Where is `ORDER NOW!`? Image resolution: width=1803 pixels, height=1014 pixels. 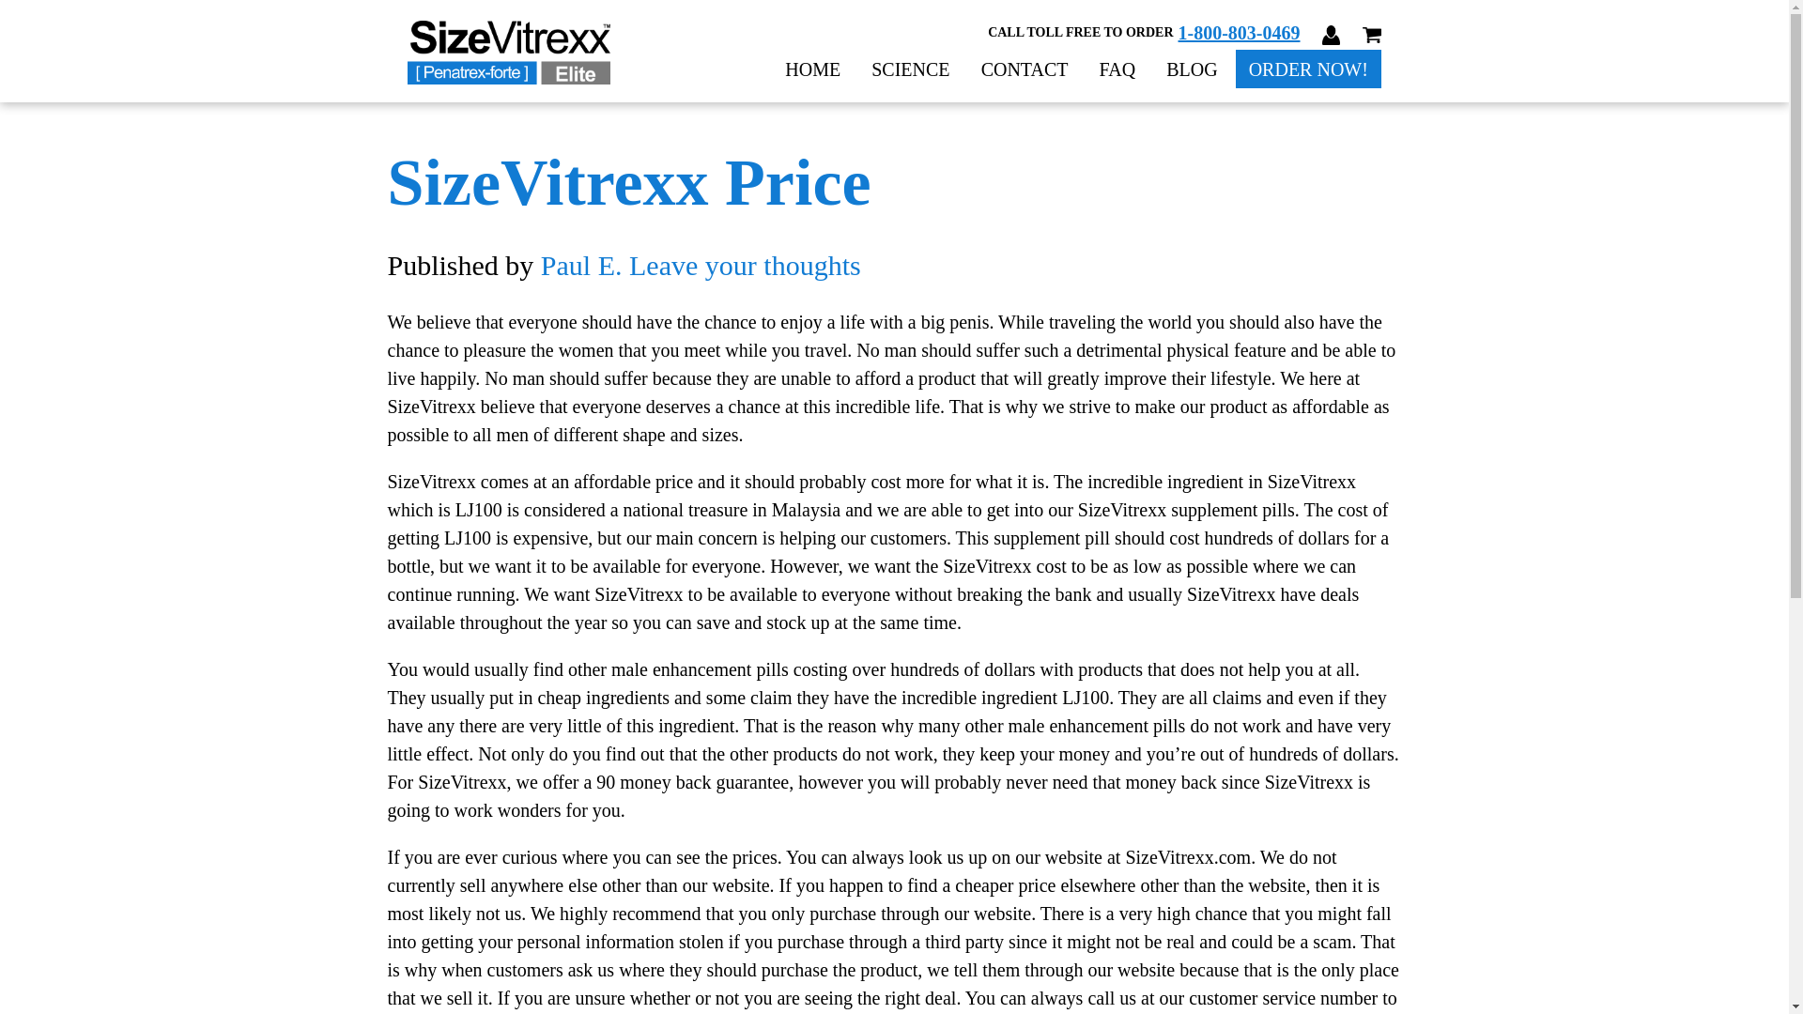 ORDER NOW! is located at coordinates (1307, 69).